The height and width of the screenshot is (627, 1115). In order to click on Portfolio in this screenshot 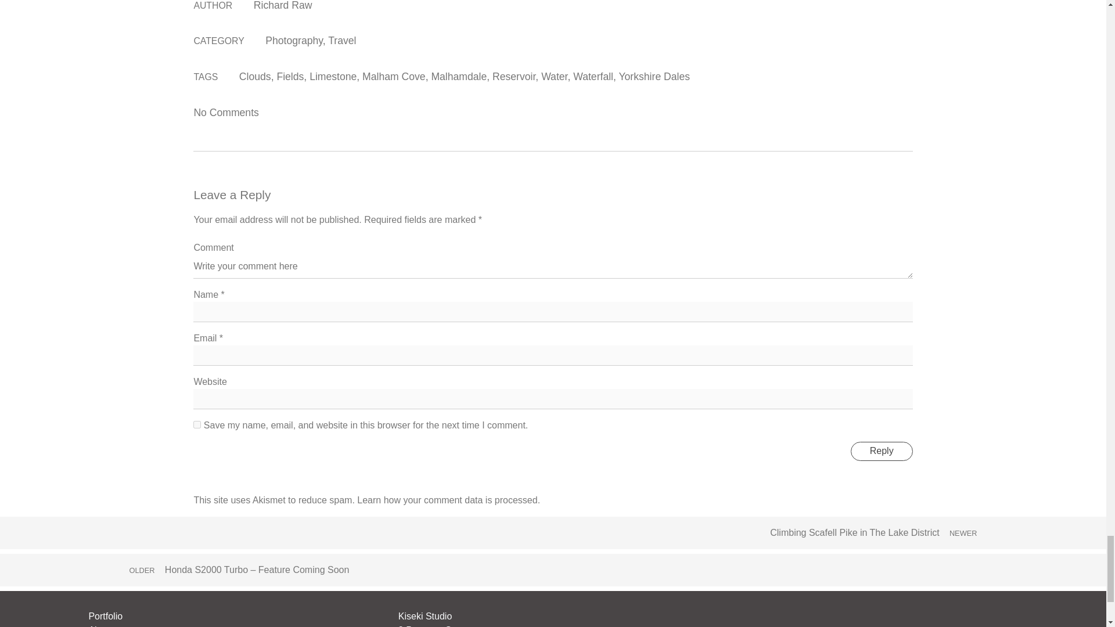, I will do `click(105, 617)`.